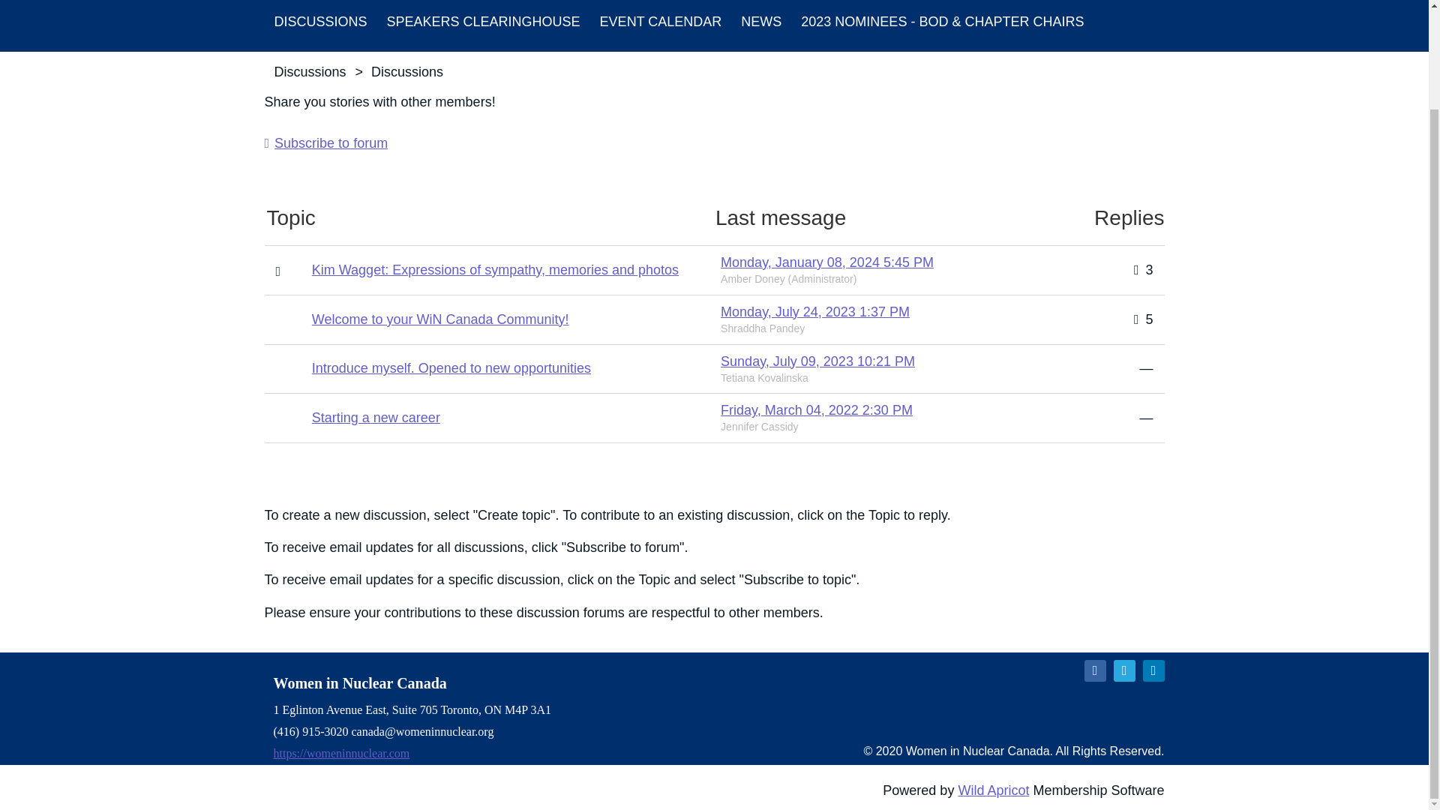 The height and width of the screenshot is (810, 1440). Describe the element at coordinates (451, 367) in the screenshot. I see `Introduce myself. Opened to new opportunities` at that location.